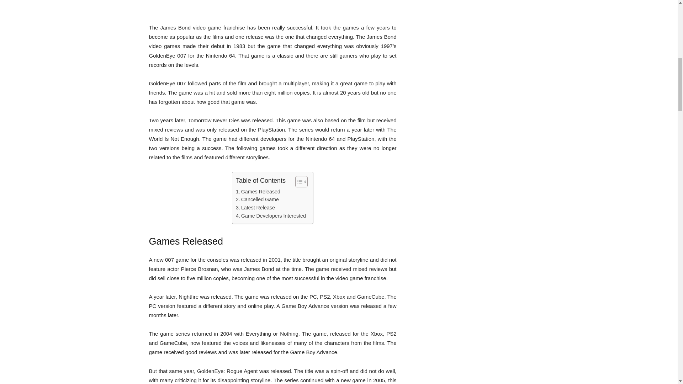  Describe the element at coordinates (258, 192) in the screenshot. I see `Games Released` at that location.